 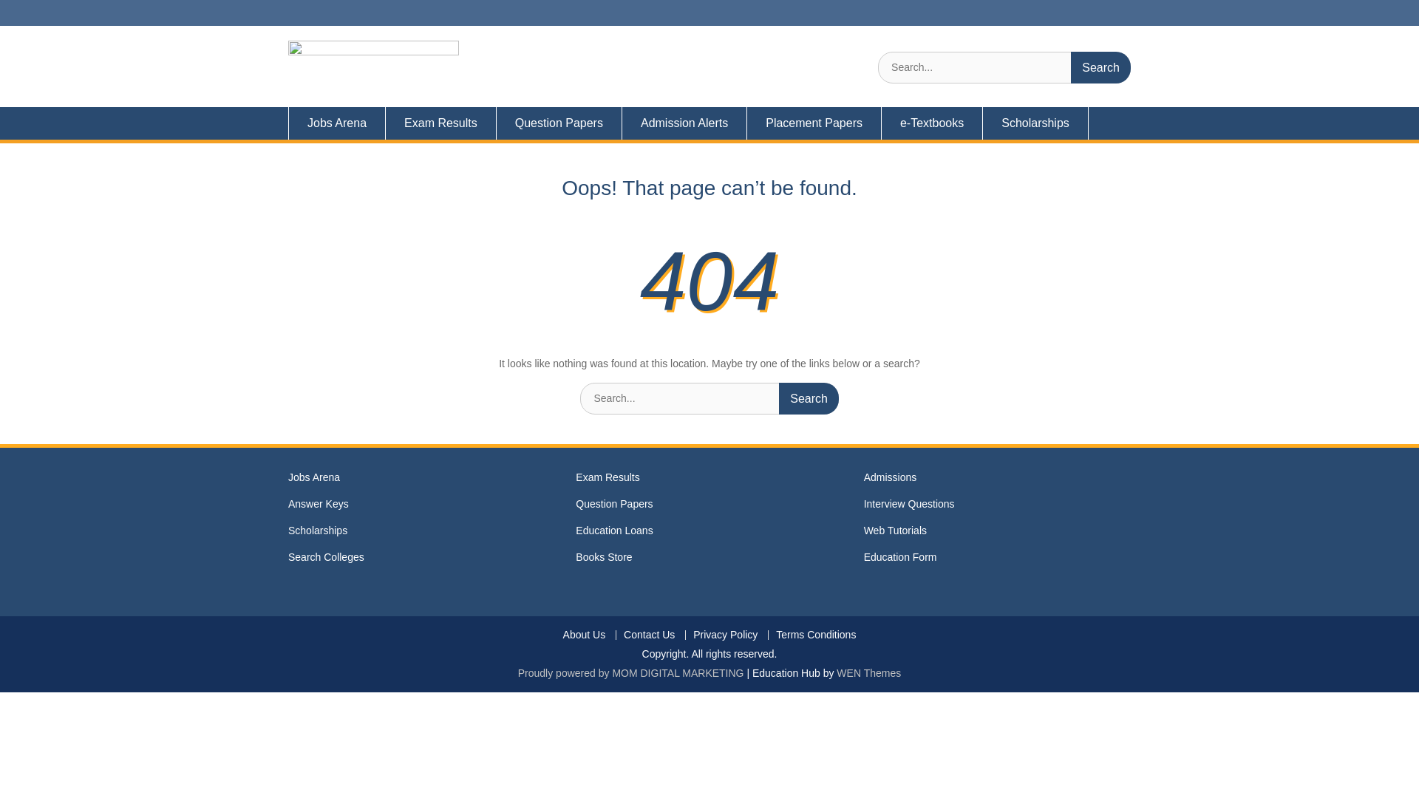 I want to click on Terms Conditions, so click(x=814, y=635).